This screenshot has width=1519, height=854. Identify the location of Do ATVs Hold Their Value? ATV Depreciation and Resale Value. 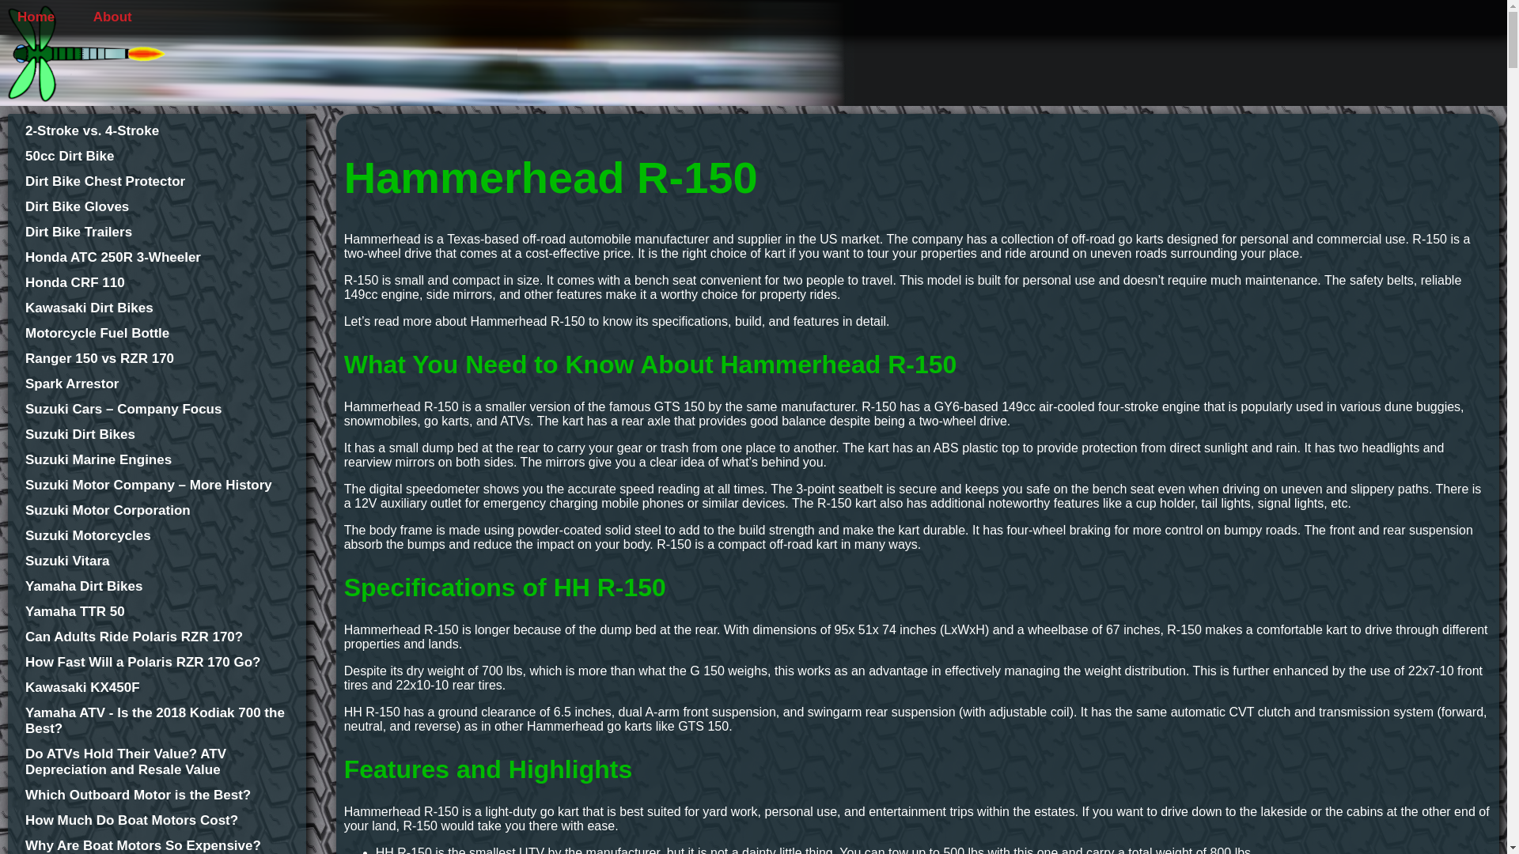
(157, 761).